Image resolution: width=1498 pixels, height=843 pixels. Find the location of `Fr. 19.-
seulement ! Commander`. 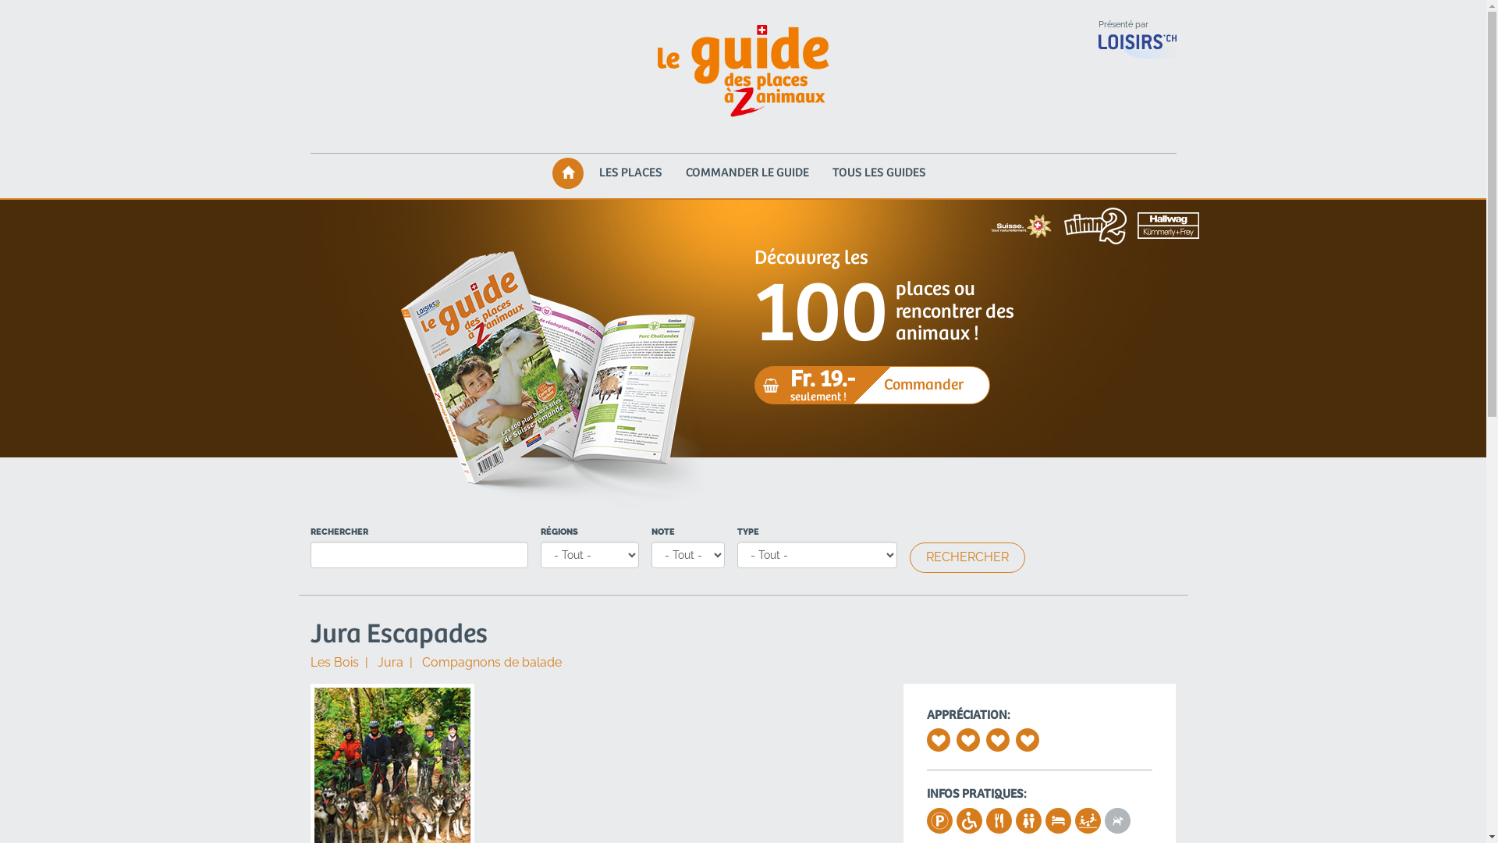

Fr. 19.-
seulement ! Commander is located at coordinates (872, 386).